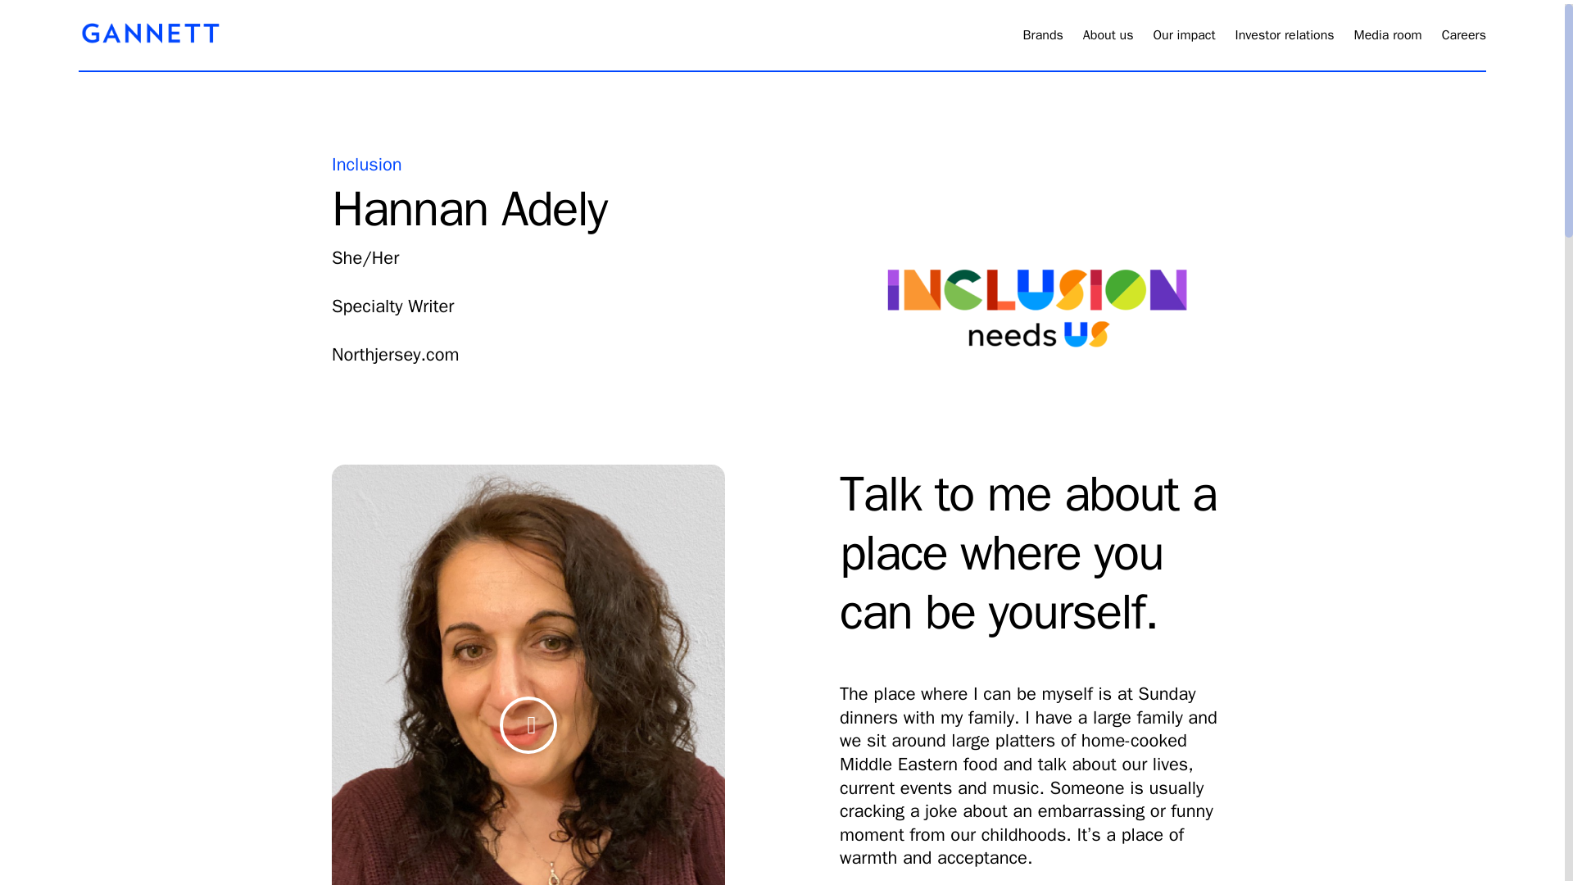 Image resolution: width=1573 pixels, height=885 pixels. I want to click on Gannett, so click(151, 38).